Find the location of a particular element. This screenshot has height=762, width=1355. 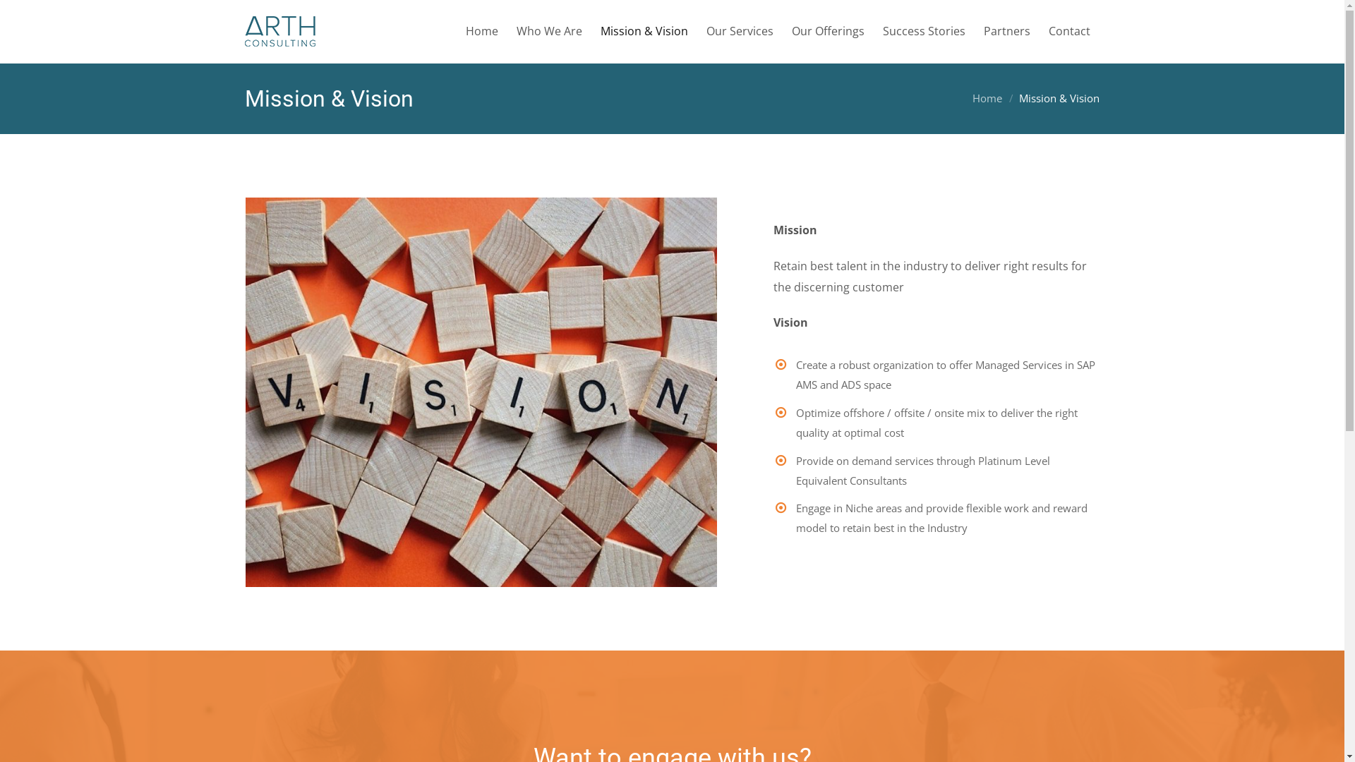

Home is located at coordinates (987, 98).